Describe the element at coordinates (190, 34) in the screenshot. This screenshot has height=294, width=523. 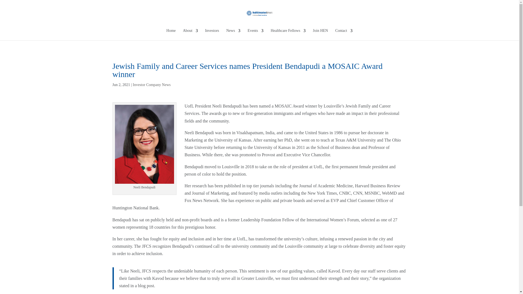
I see `About` at that location.